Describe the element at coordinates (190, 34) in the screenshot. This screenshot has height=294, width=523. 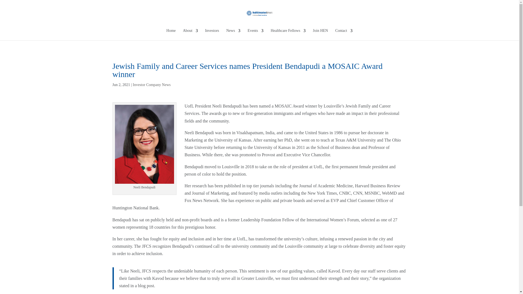
I see `About` at that location.